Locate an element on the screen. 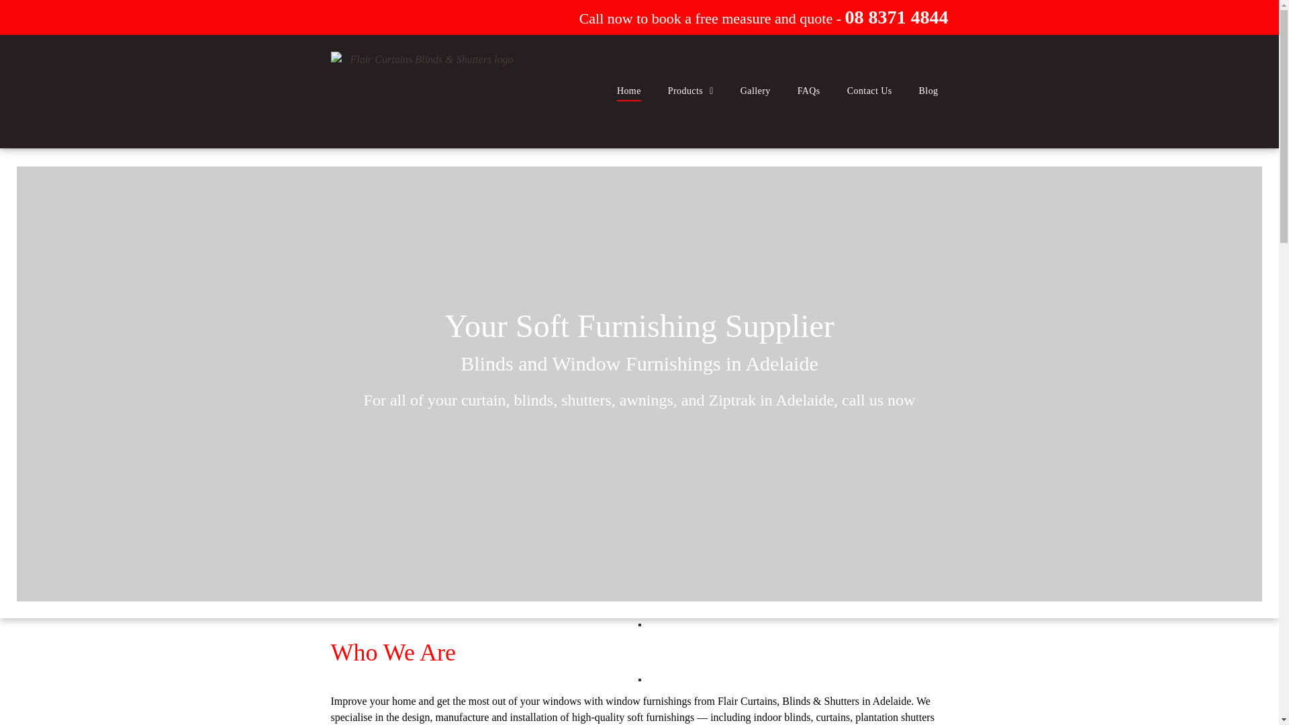 The image size is (1289, 725). Contact Us is located at coordinates (870, 91).